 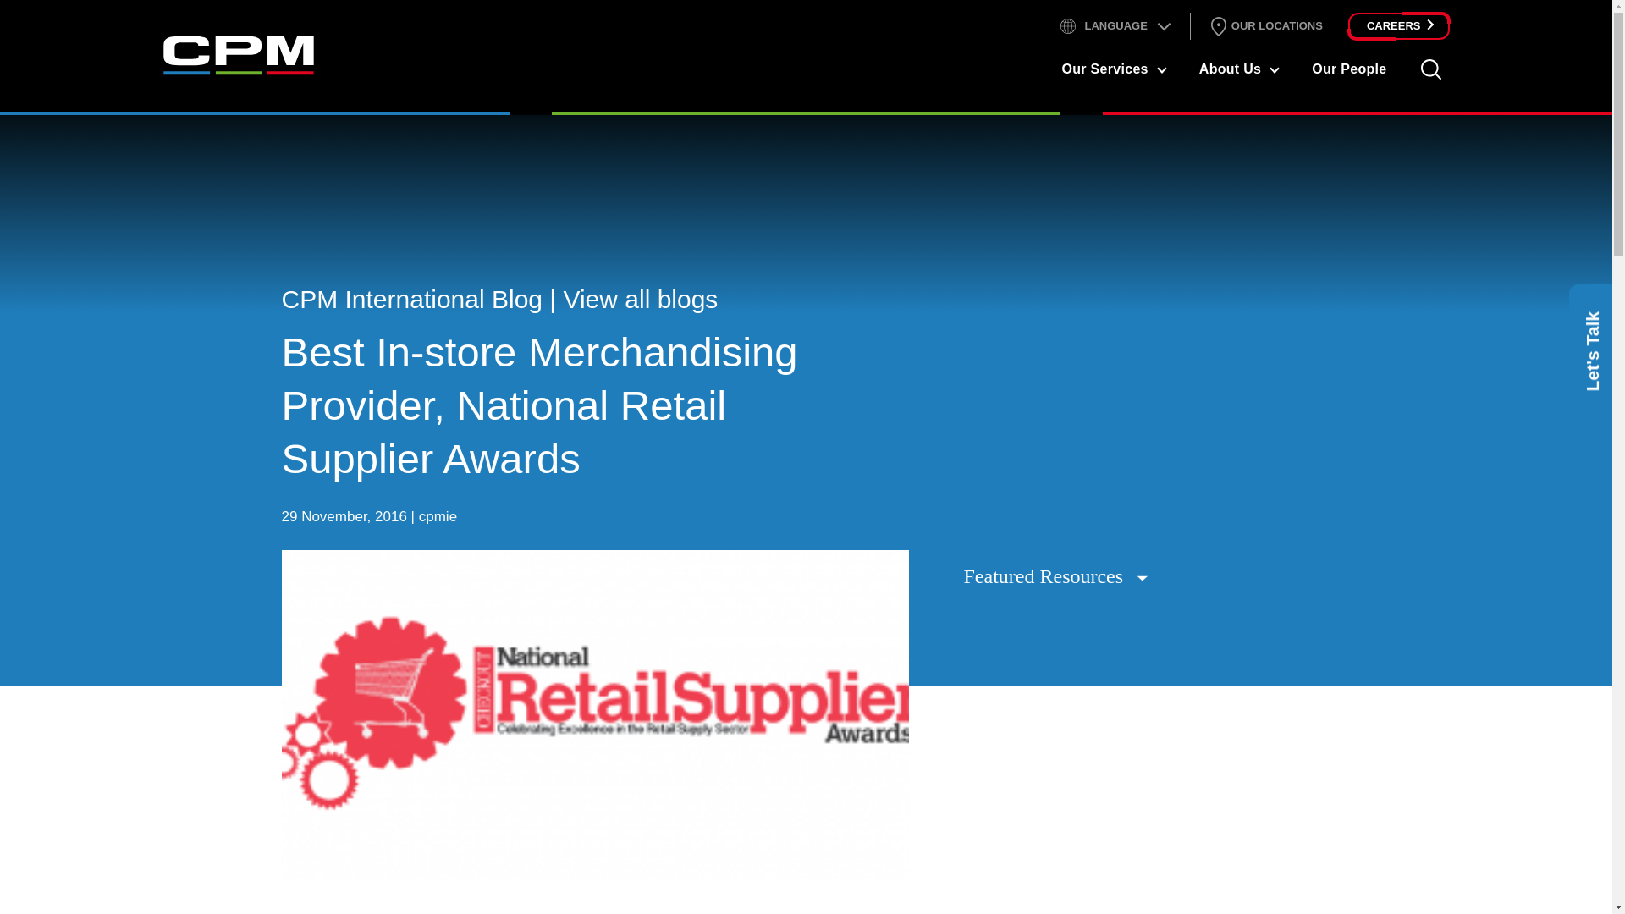 What do you see at coordinates (1229, 69) in the screenshot?
I see `About Us` at bounding box center [1229, 69].